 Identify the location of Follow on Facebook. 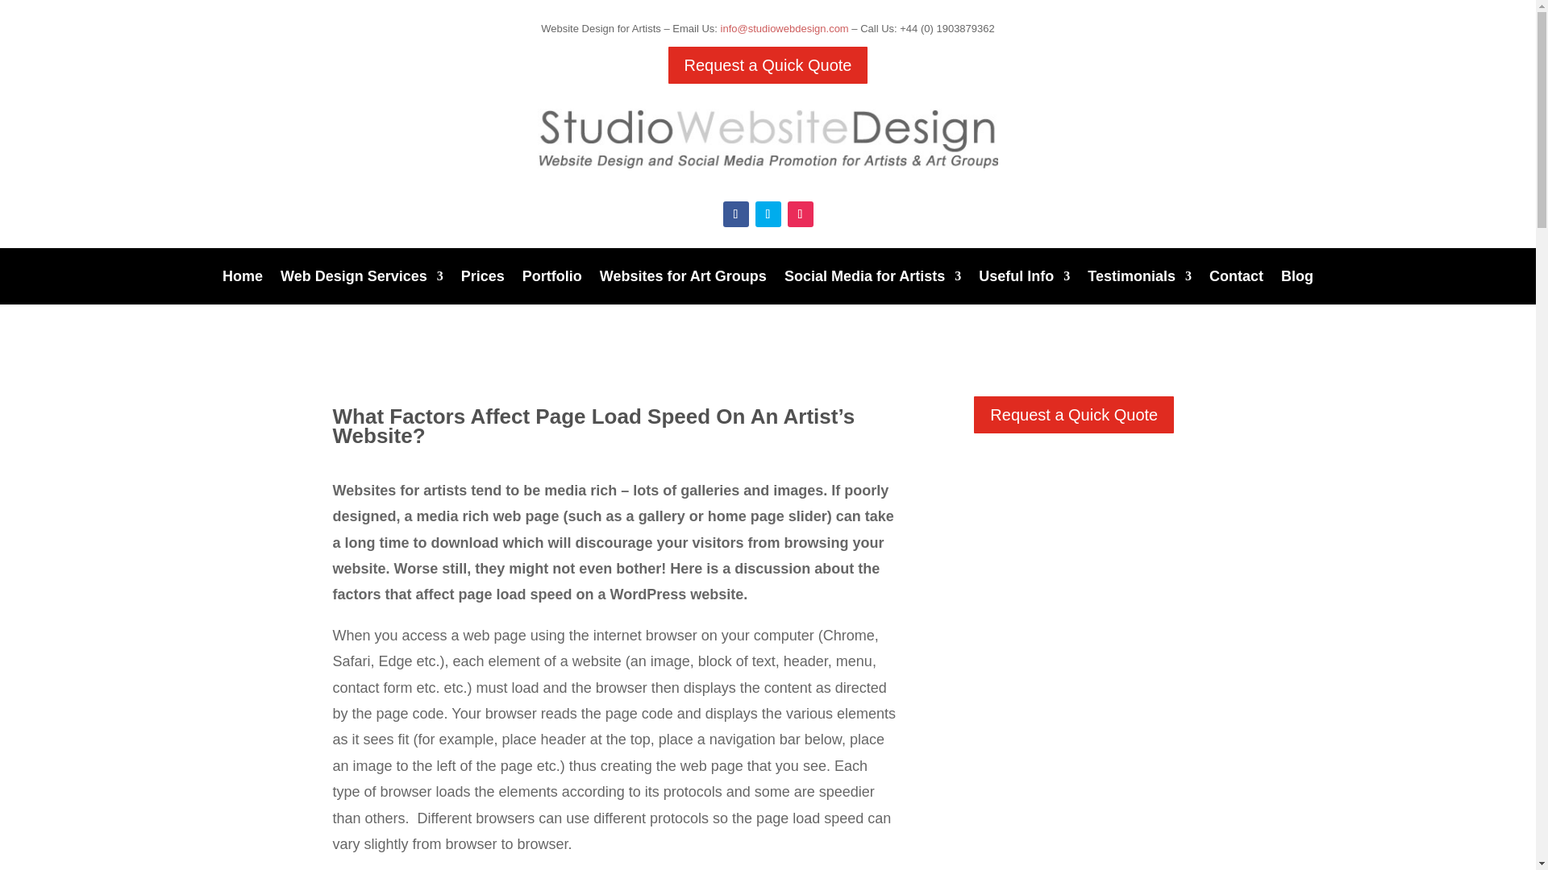
(735, 213).